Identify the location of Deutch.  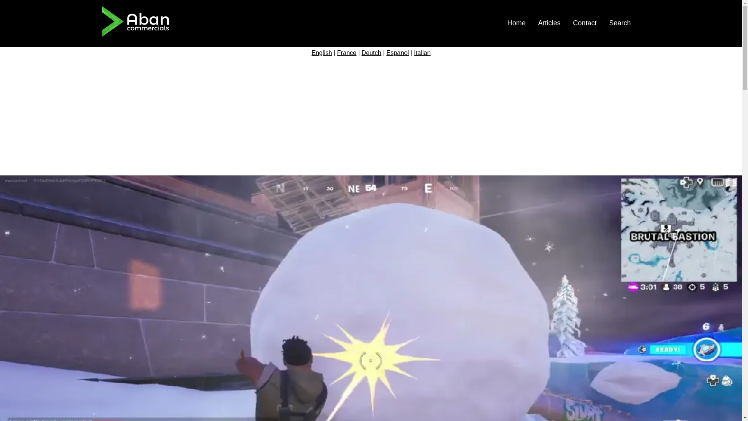
(371, 53).